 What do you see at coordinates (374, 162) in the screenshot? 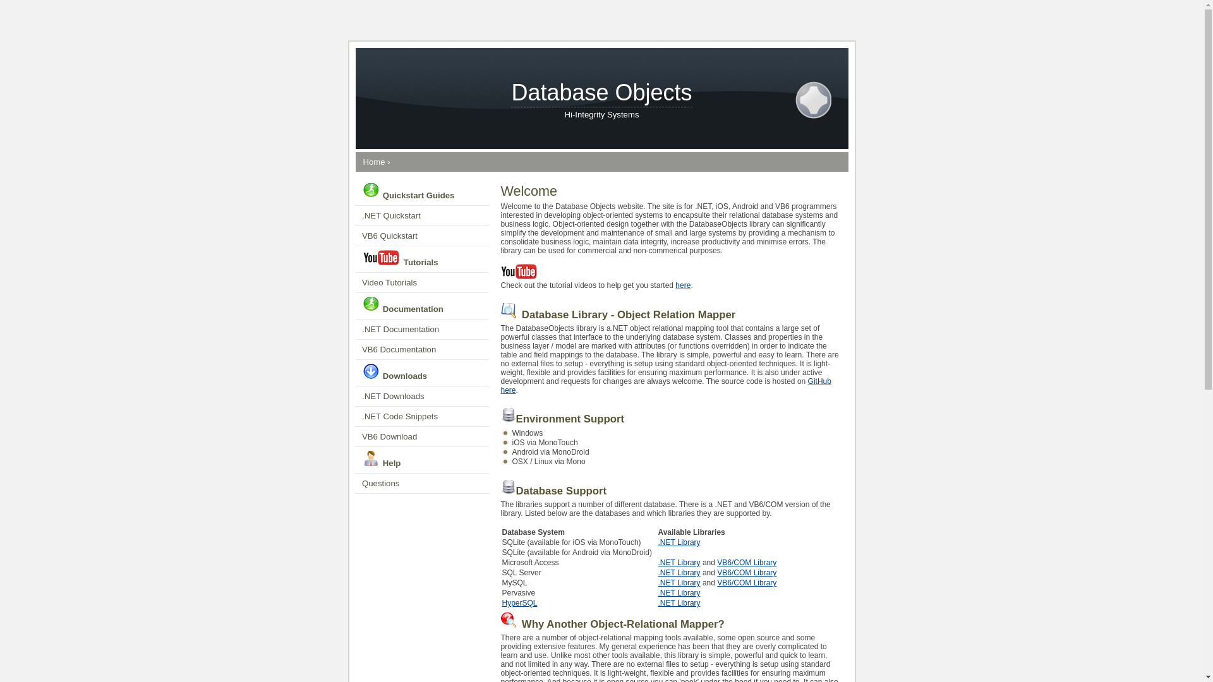
I see `Home` at bounding box center [374, 162].